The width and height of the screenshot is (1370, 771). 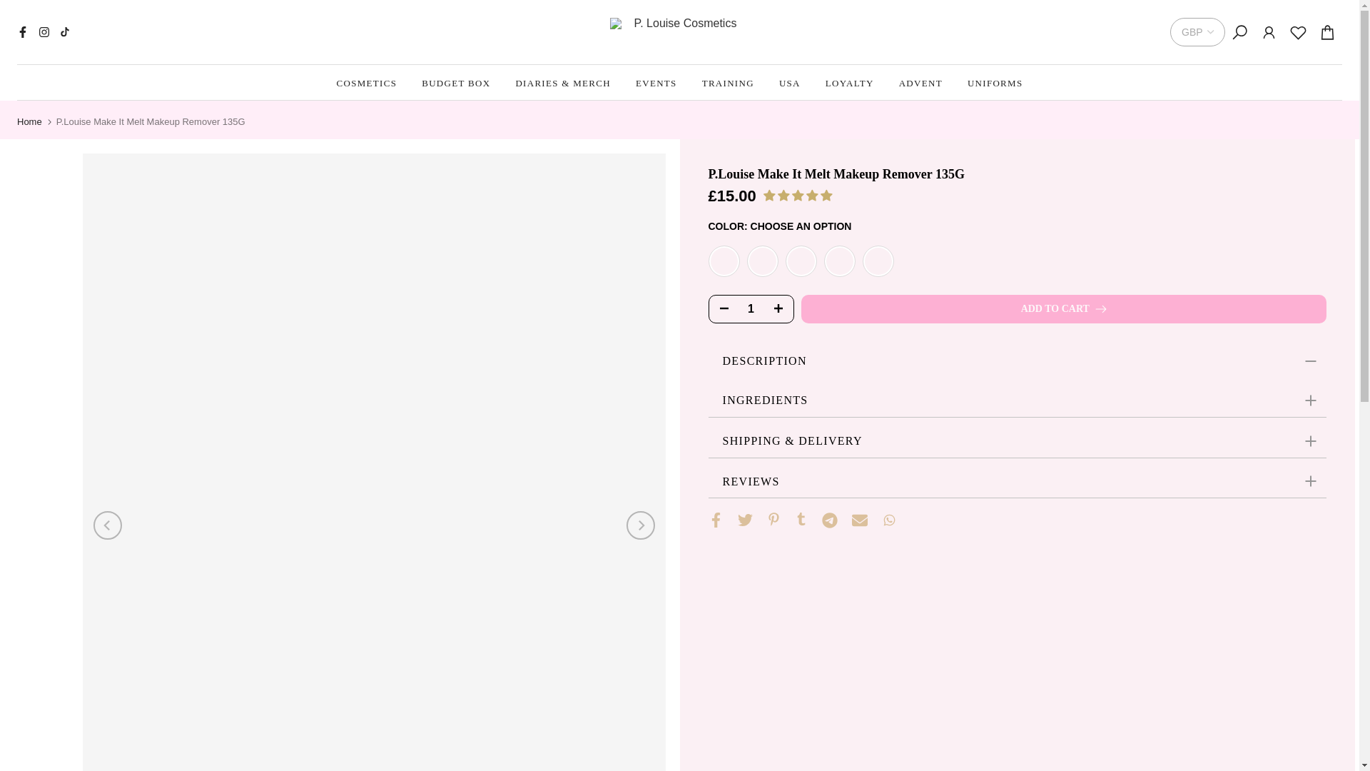 I want to click on ADD TO CART, so click(x=1063, y=308).